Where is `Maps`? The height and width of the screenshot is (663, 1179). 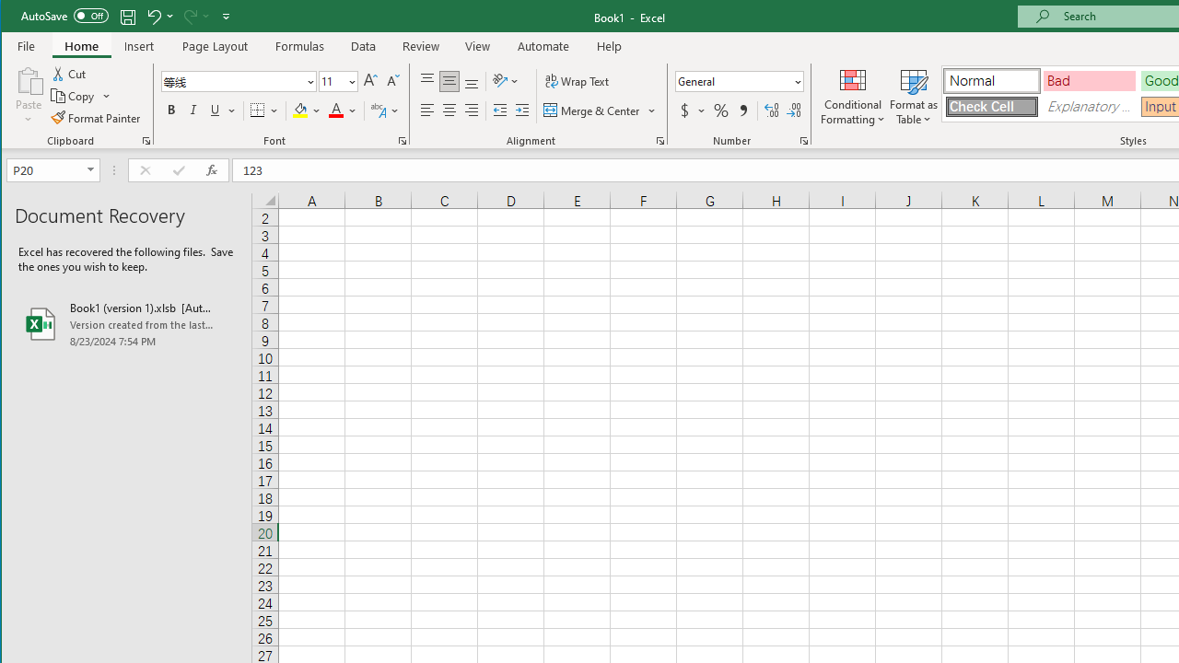 Maps is located at coordinates (670, 96).